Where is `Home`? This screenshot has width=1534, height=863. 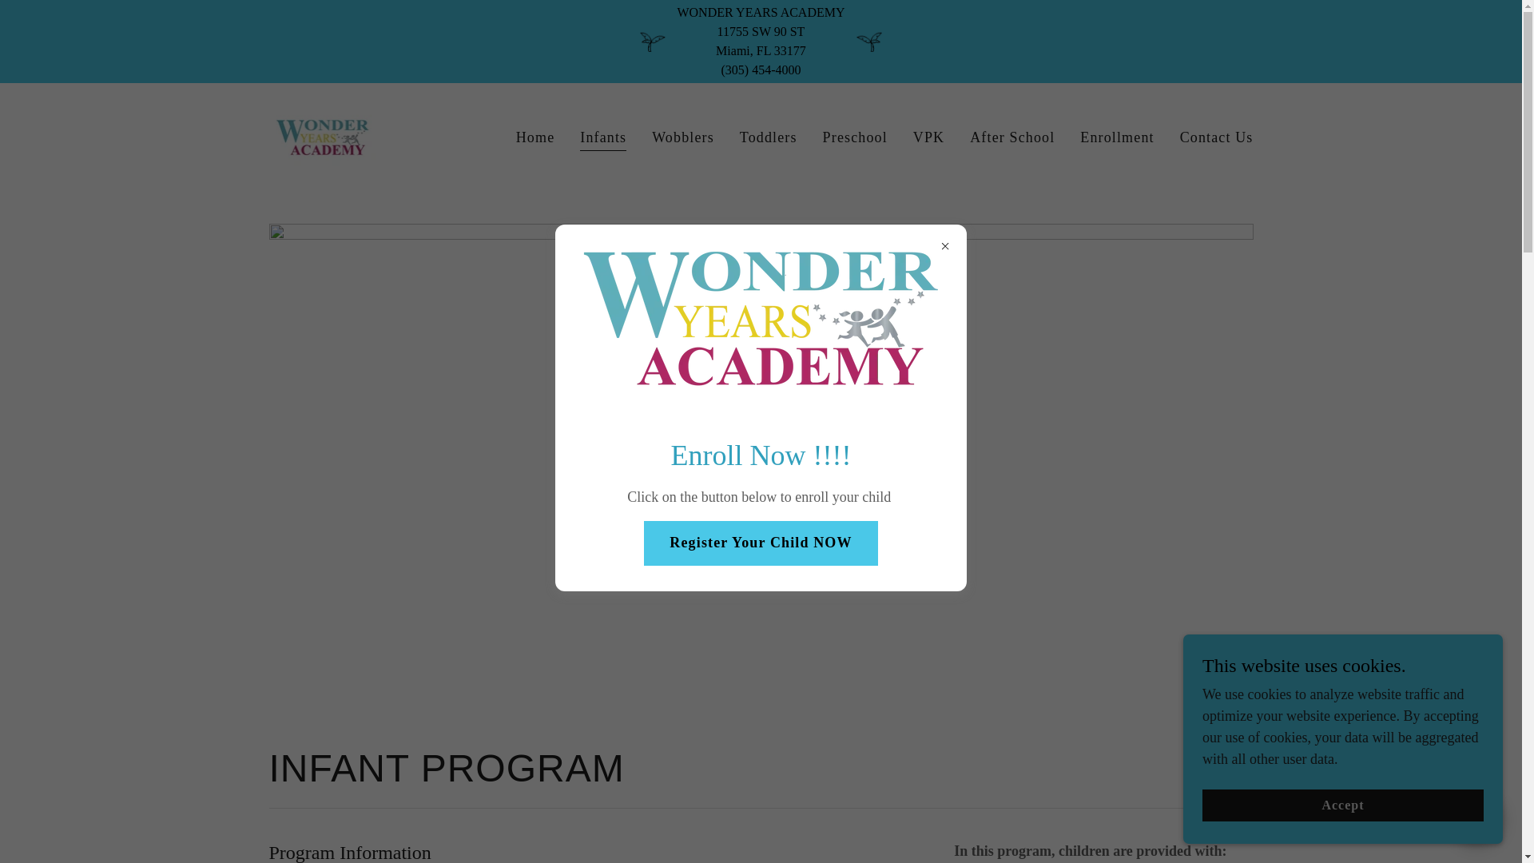 Home is located at coordinates (535, 137).